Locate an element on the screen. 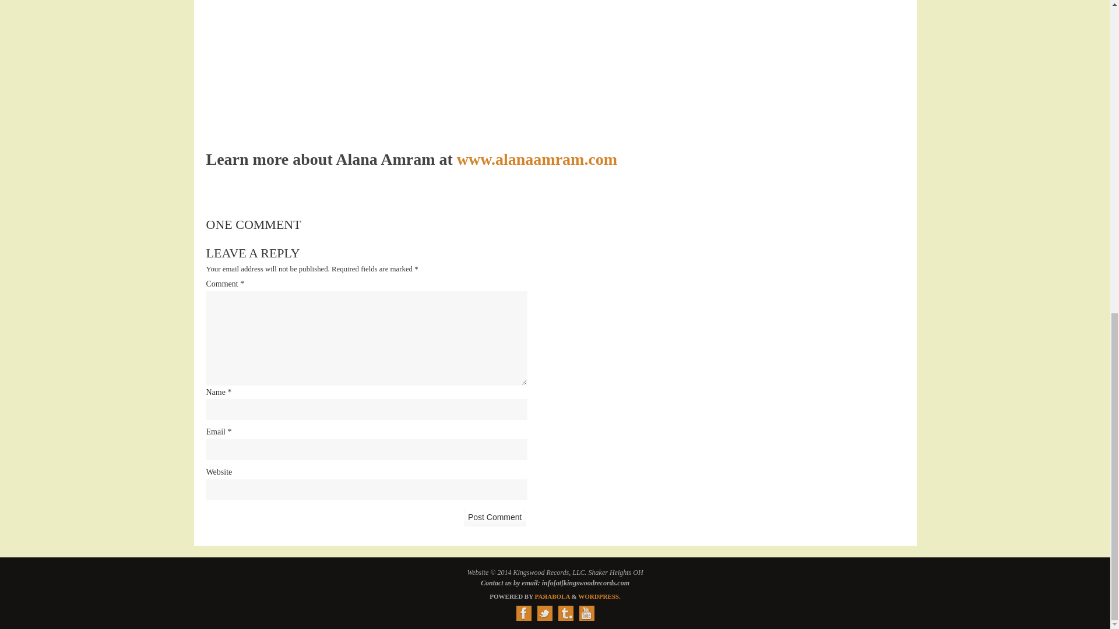  Semantic Personal Publishing Platform is located at coordinates (599, 596).